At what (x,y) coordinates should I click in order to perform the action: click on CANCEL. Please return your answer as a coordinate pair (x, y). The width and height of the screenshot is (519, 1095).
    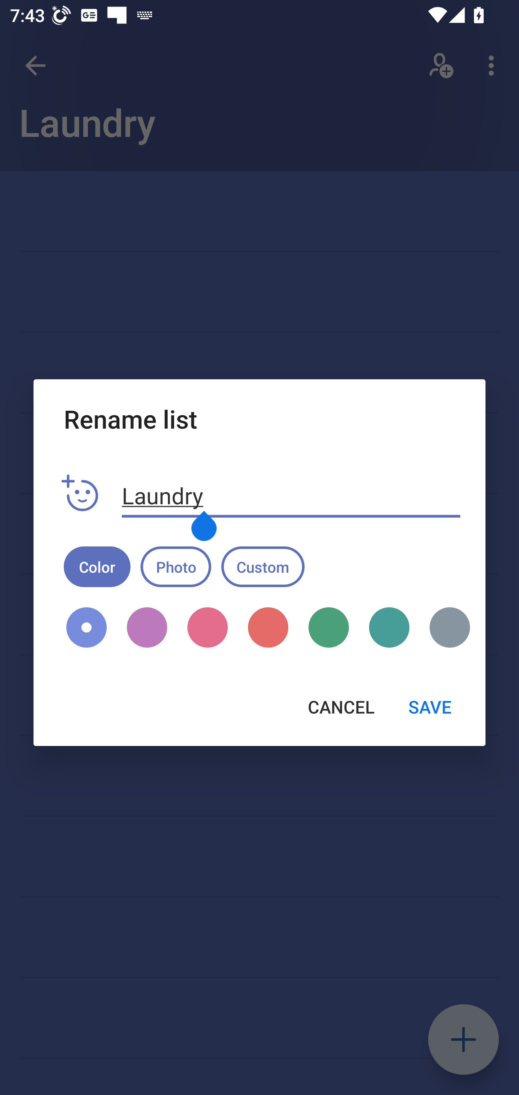
    Looking at the image, I should click on (341, 707).